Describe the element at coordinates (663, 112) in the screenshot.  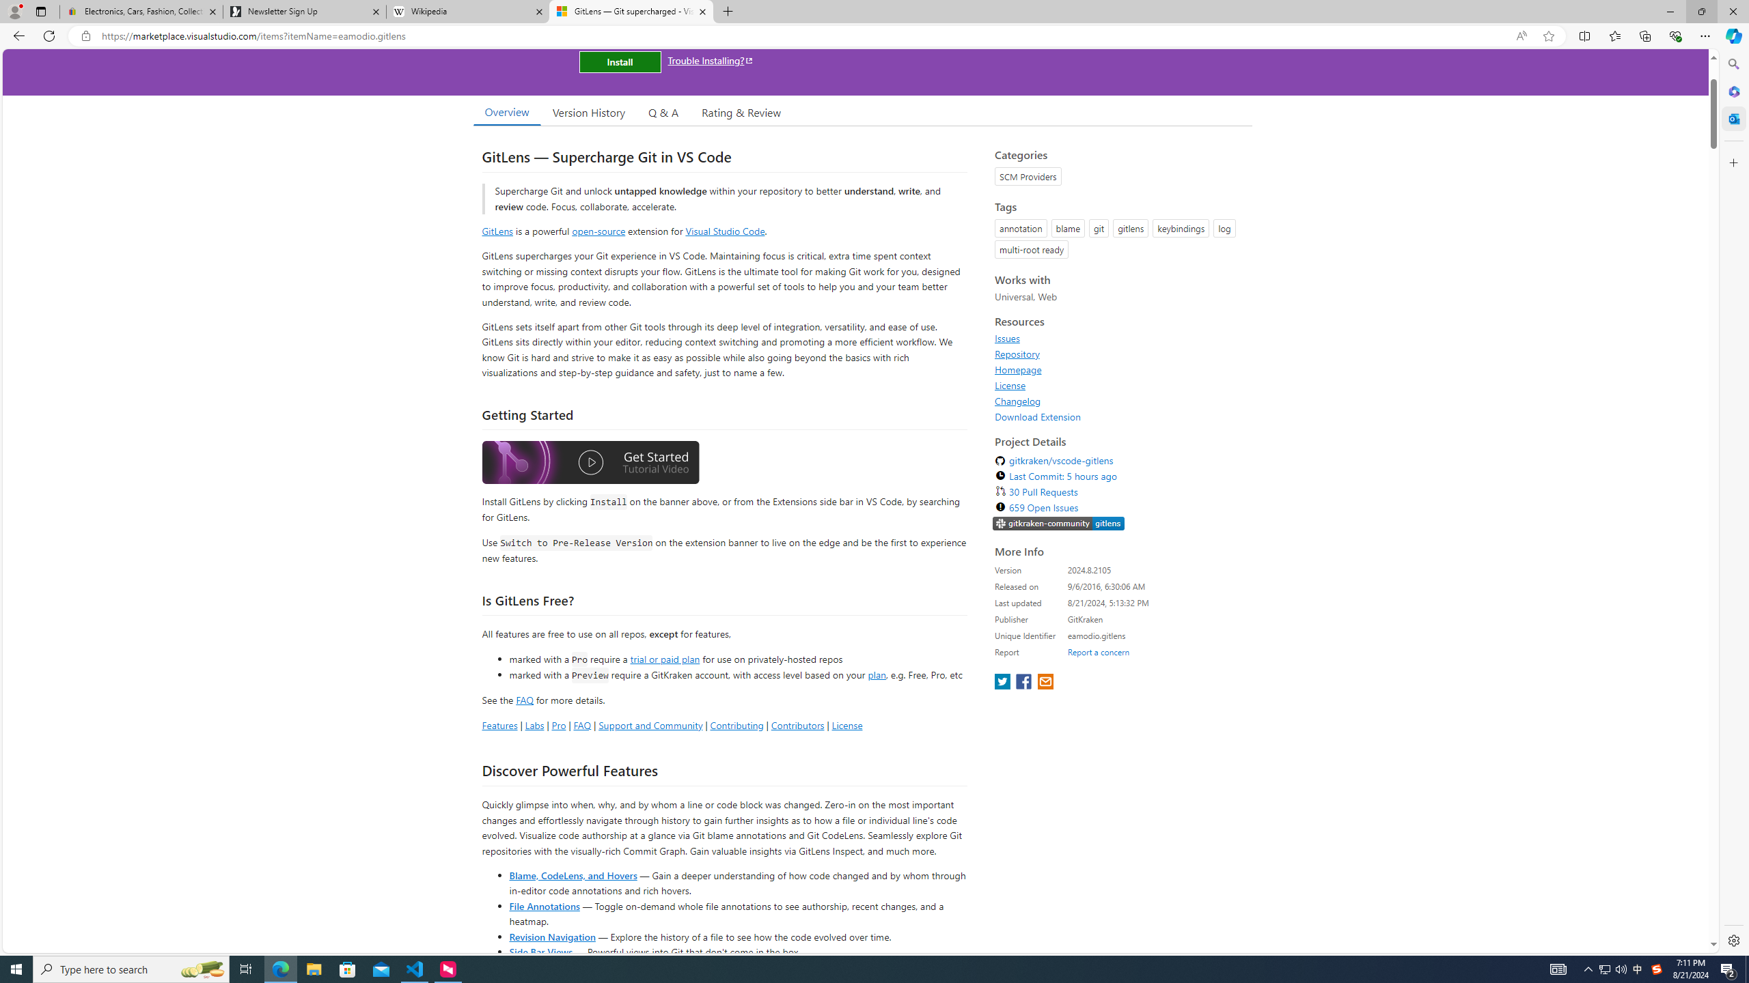
I see `Q & A` at that location.